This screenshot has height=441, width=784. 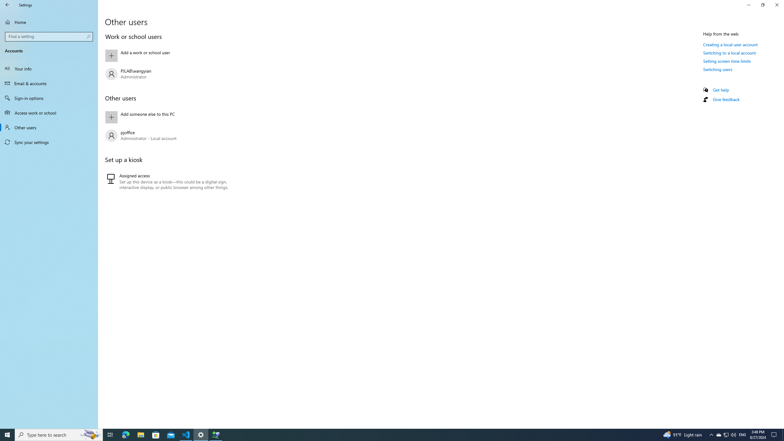 I want to click on Extensible Wizards Host Process - 1 running window, so click(x=216, y=435).